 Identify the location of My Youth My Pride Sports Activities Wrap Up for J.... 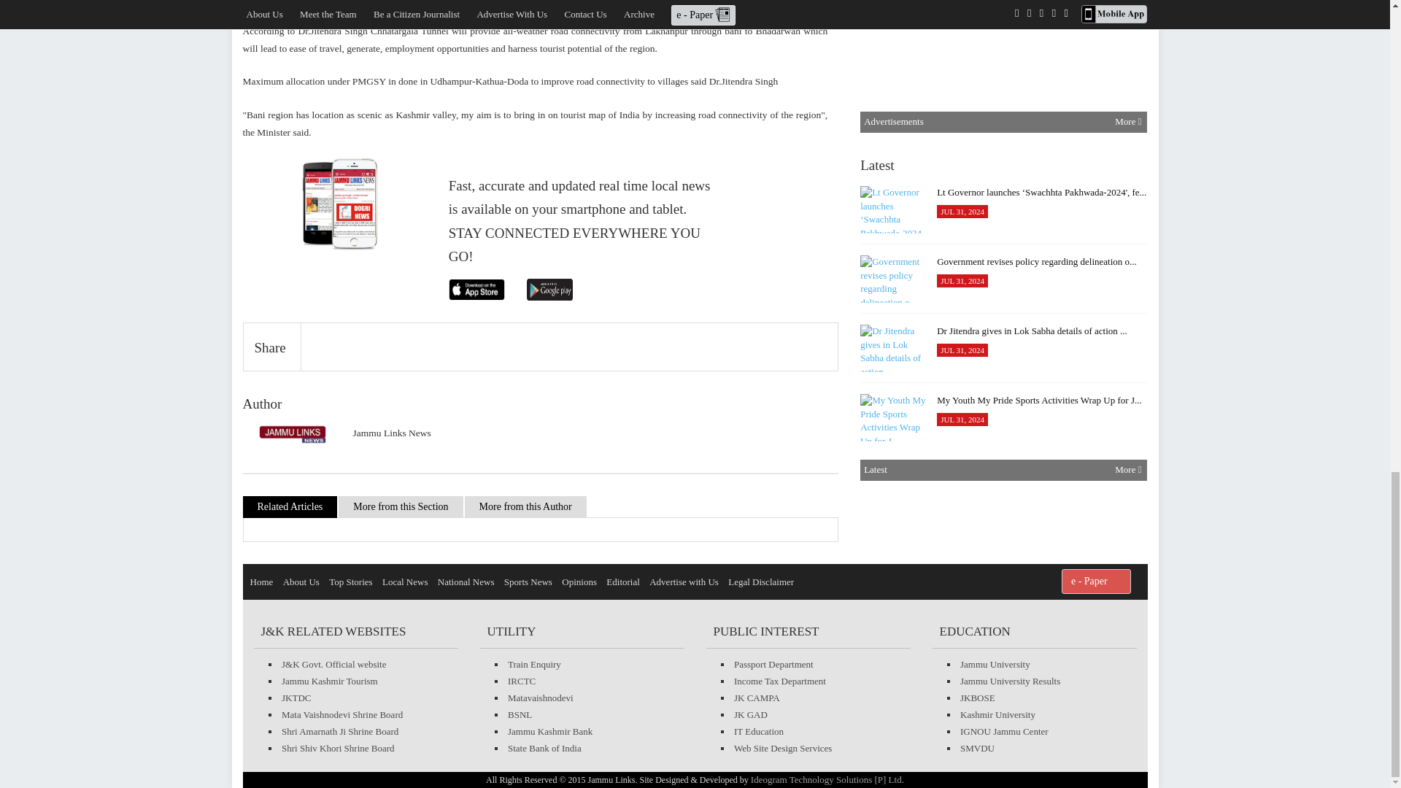
(893, 417).